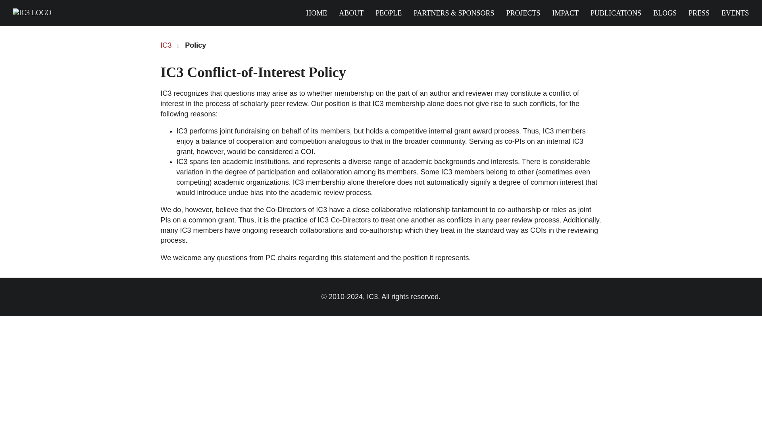 The height and width of the screenshot is (429, 762). Describe the element at coordinates (316, 13) in the screenshot. I see `HOME` at that location.